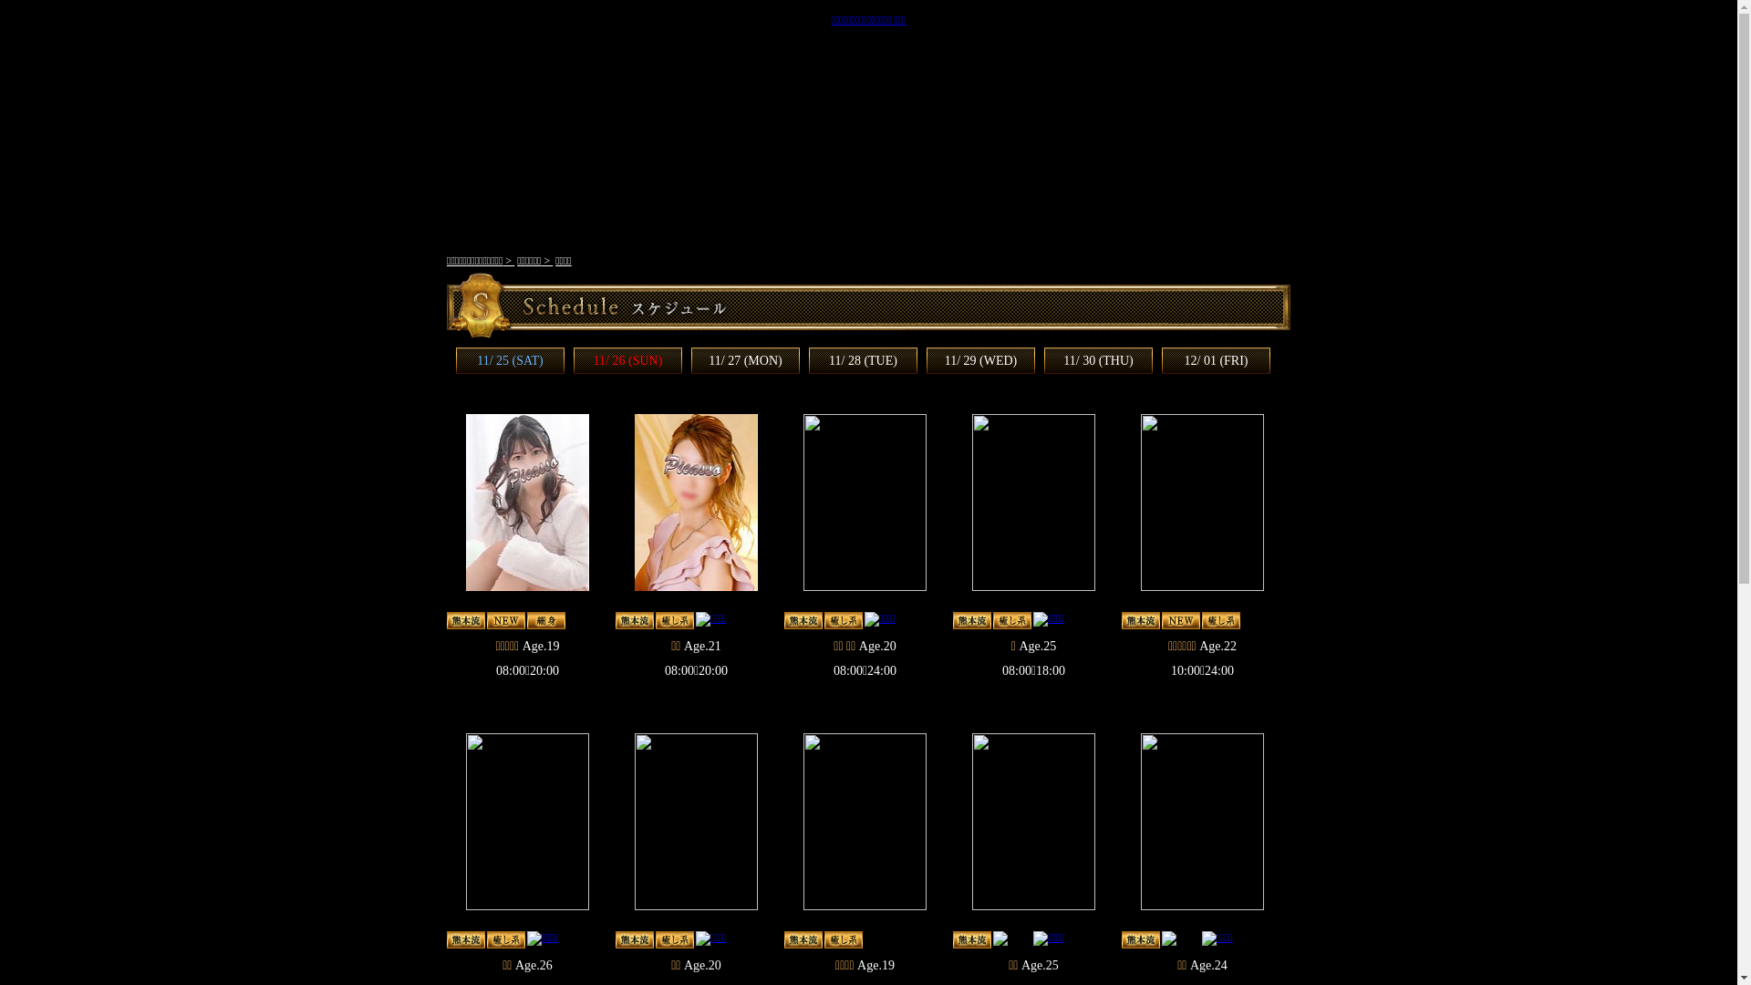  Describe the element at coordinates (511, 361) in the screenshot. I see `11/ 25 (SAT)` at that location.